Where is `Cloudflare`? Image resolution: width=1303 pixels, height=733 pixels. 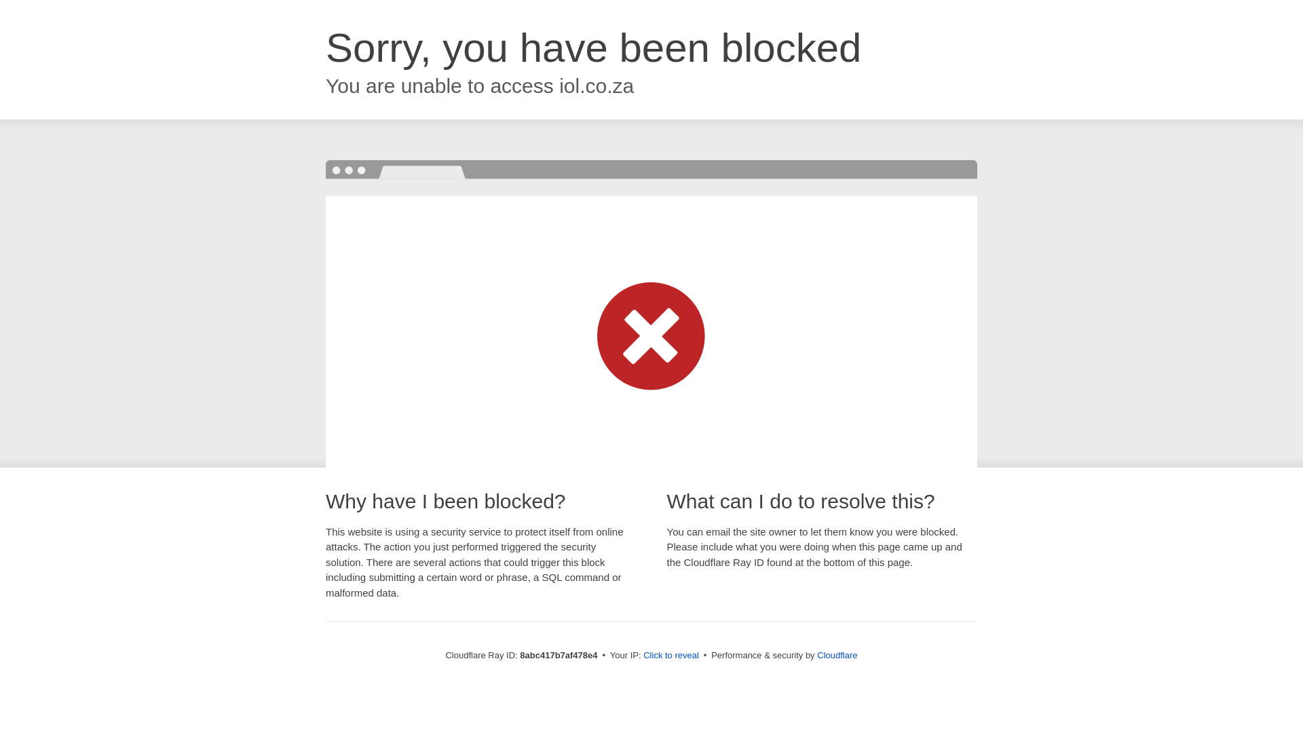 Cloudflare is located at coordinates (837, 655).